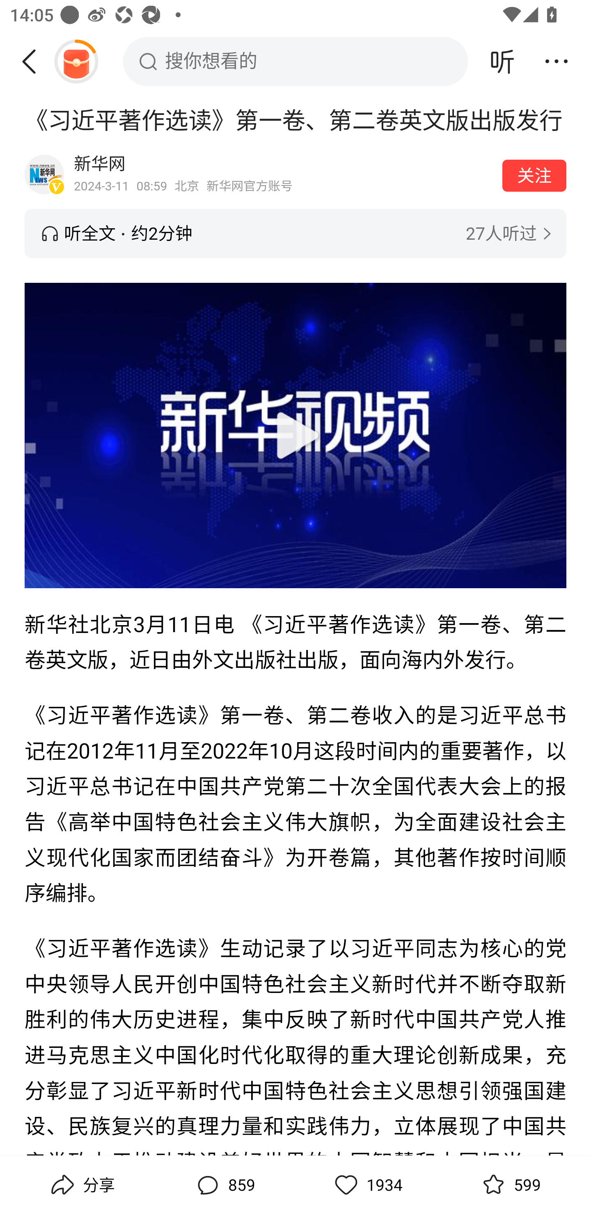  I want to click on 分享, so click(81, 1185).